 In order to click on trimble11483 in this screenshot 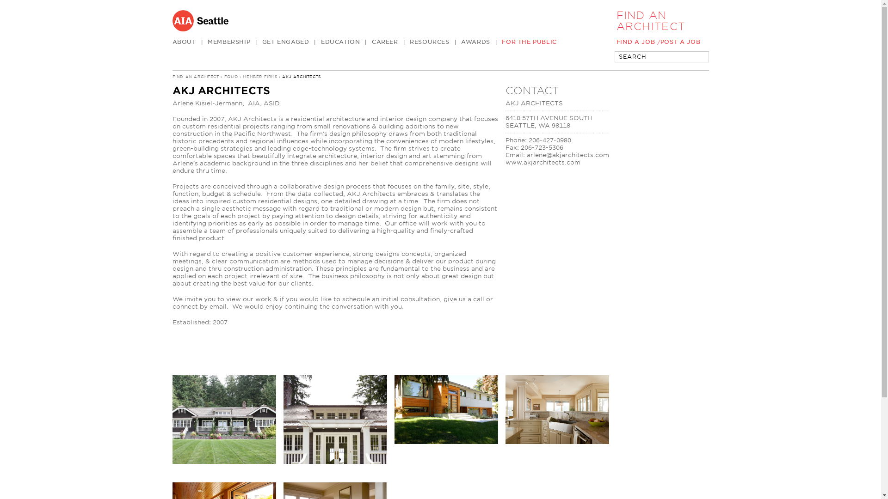, I will do `click(557, 420)`.